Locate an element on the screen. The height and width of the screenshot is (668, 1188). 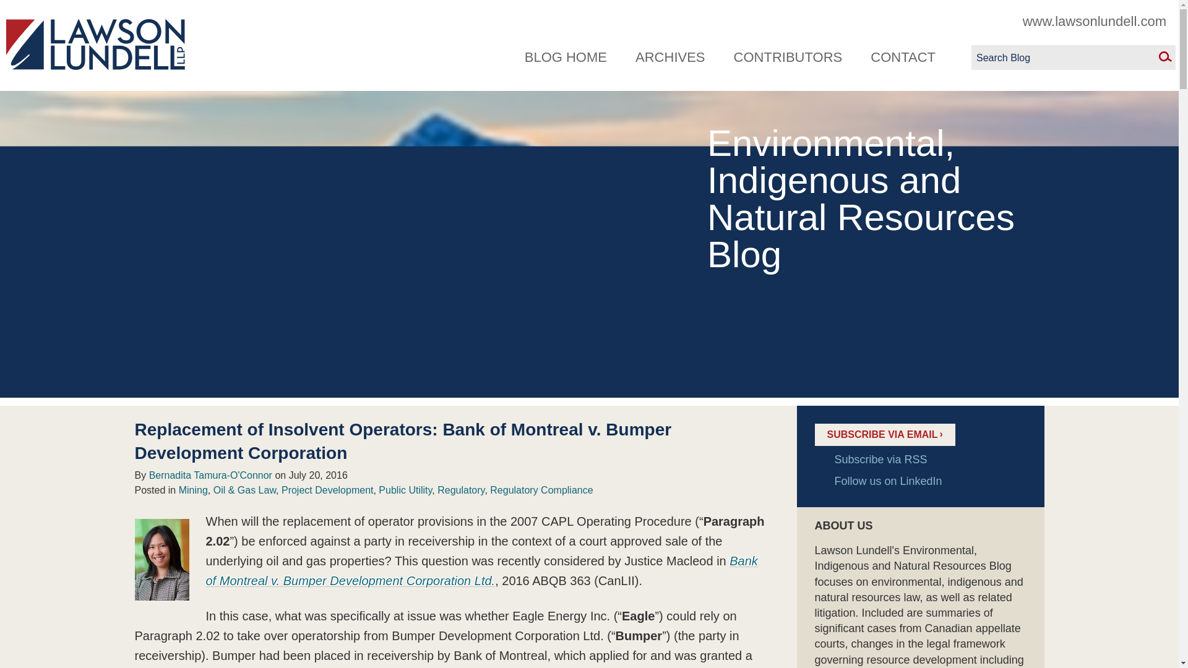
LinkedIn is located at coordinates (877, 481).